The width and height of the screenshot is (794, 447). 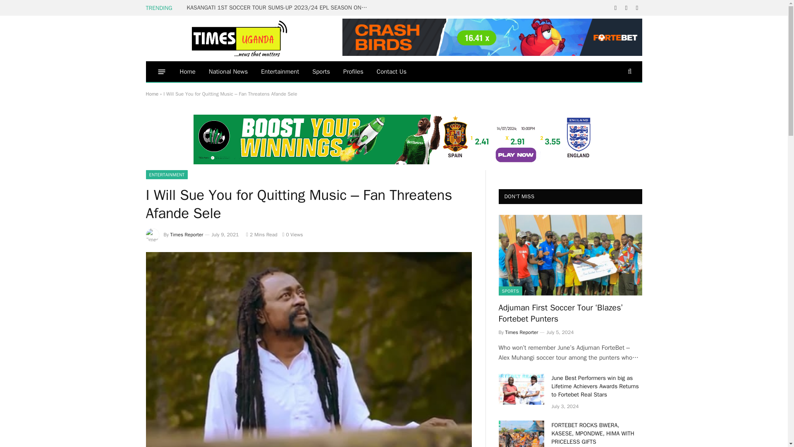 I want to click on Home, so click(x=151, y=94).